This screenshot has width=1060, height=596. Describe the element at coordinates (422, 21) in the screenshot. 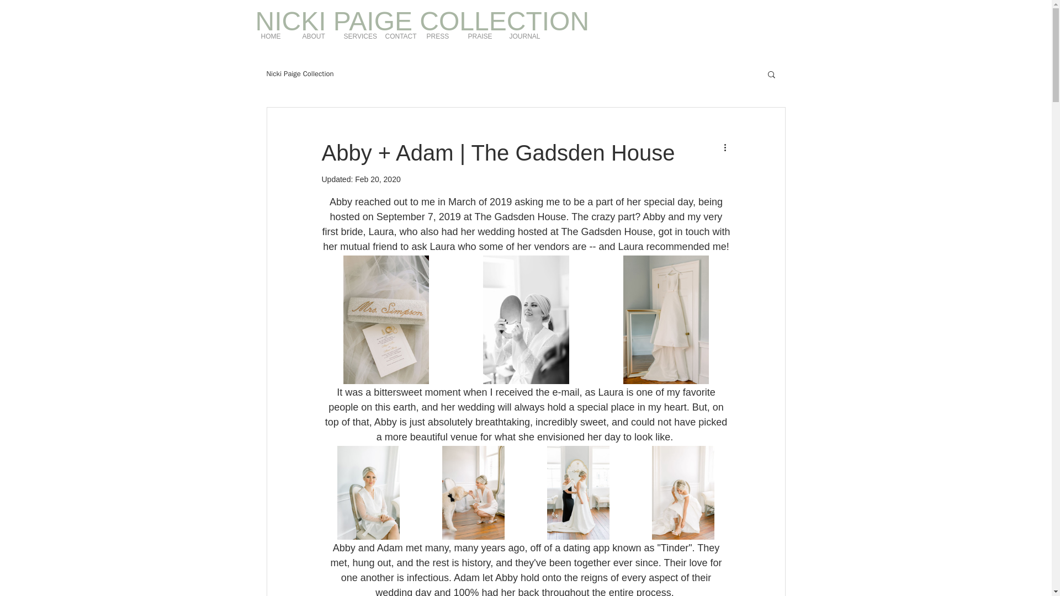

I see `NICKI PAIGE COLLECTION` at that location.